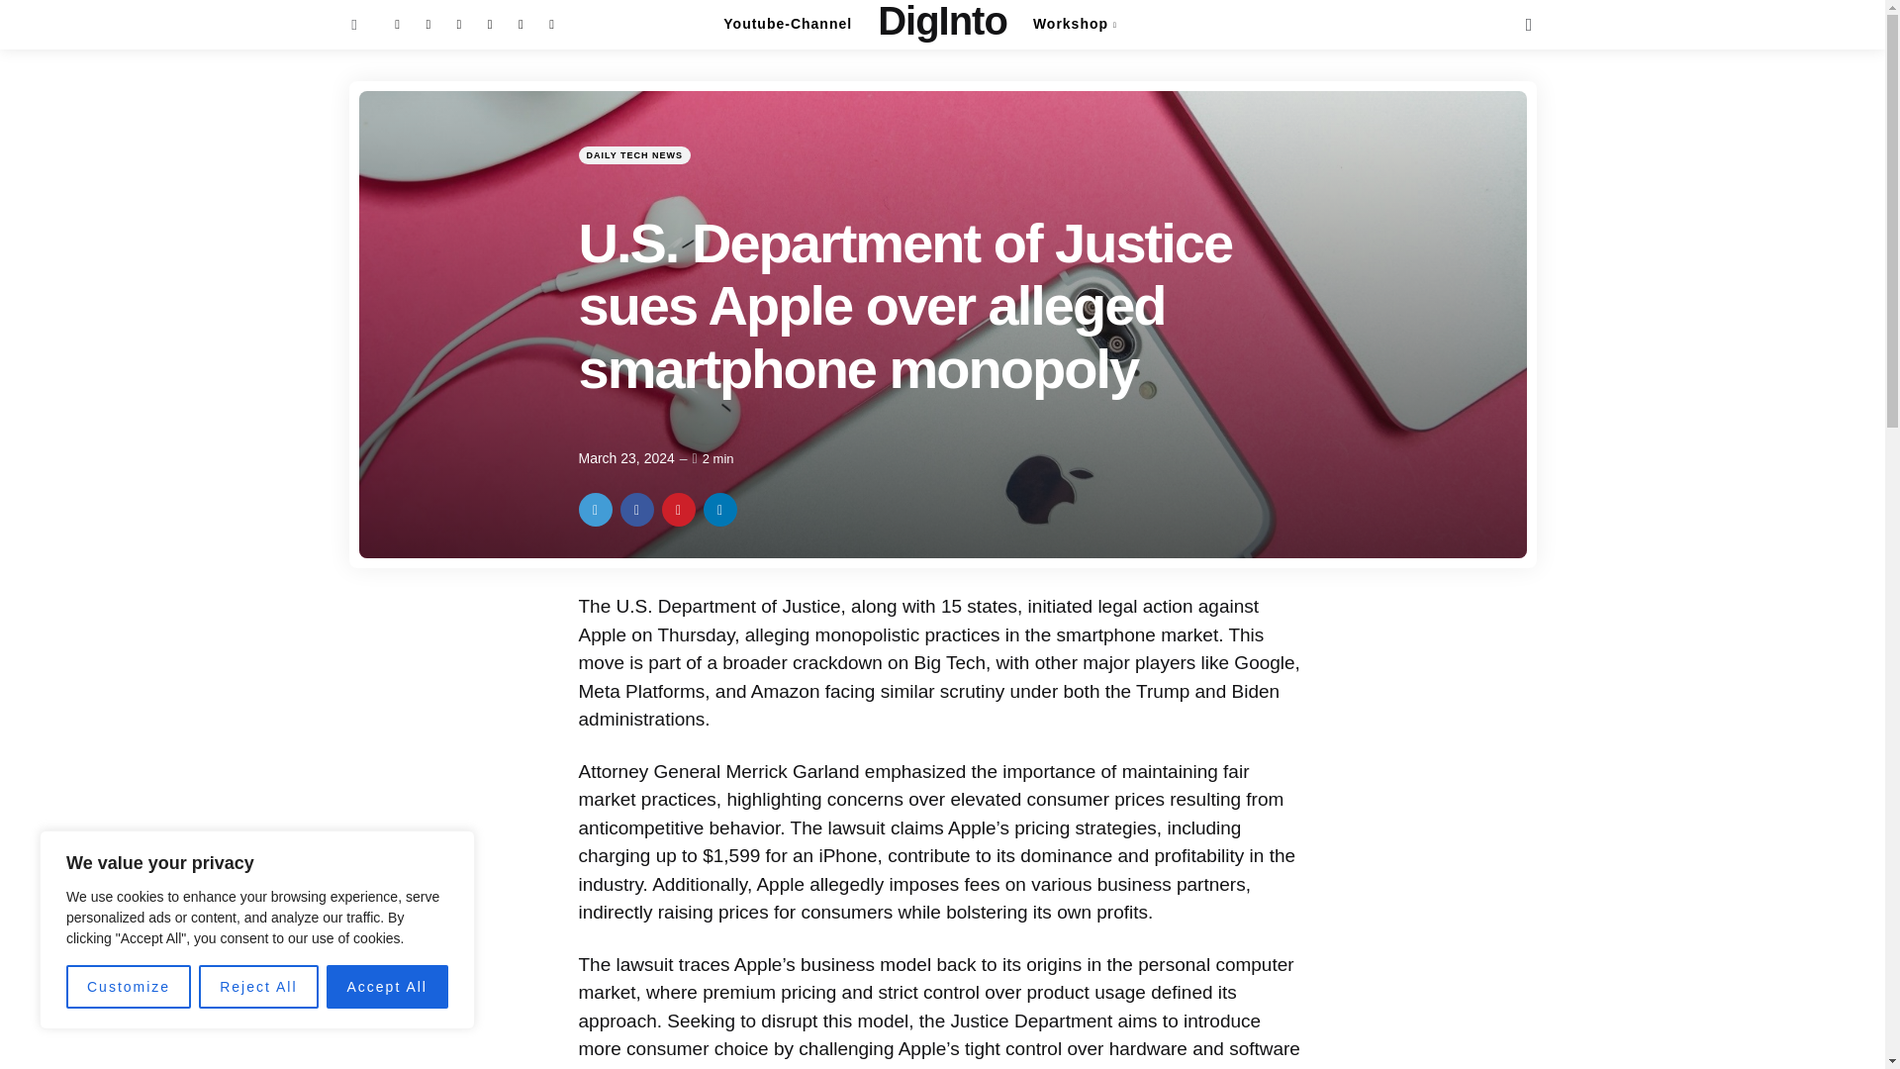 The height and width of the screenshot is (1069, 1900). I want to click on Customize, so click(129, 987).